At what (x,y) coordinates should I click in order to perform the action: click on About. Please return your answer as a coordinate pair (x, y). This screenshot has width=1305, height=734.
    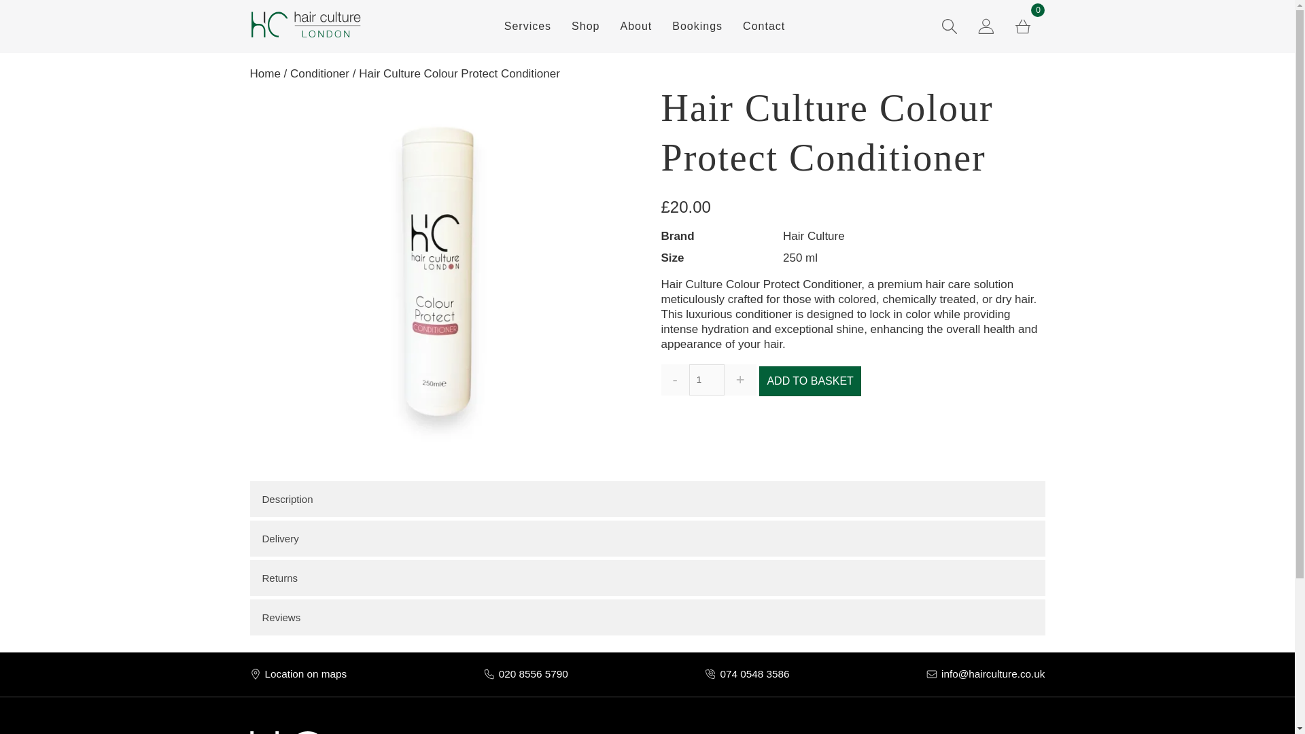
    Looking at the image, I should click on (635, 27).